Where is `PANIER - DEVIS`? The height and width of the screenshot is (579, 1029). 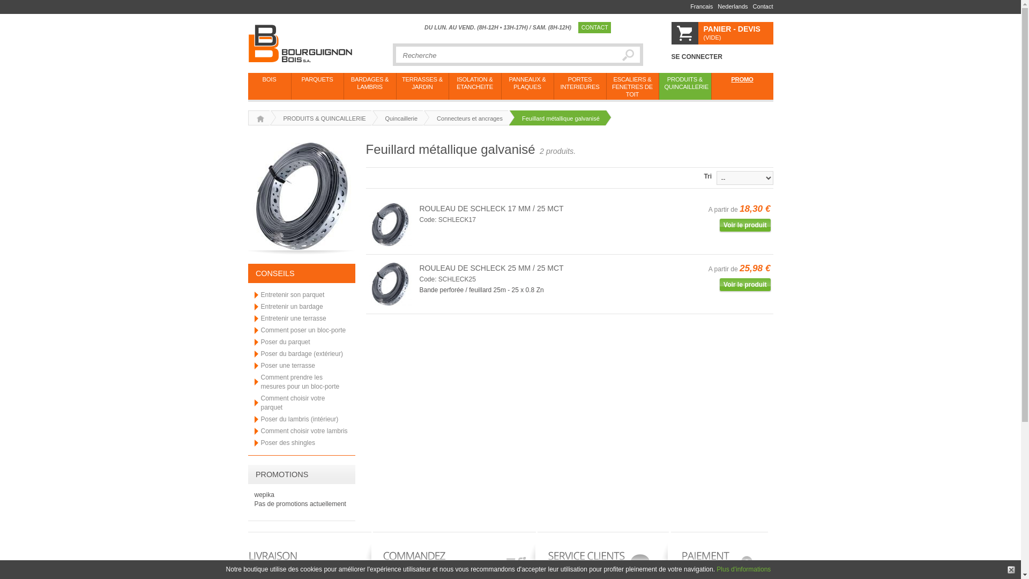 PANIER - DEVIS is located at coordinates (738, 29).